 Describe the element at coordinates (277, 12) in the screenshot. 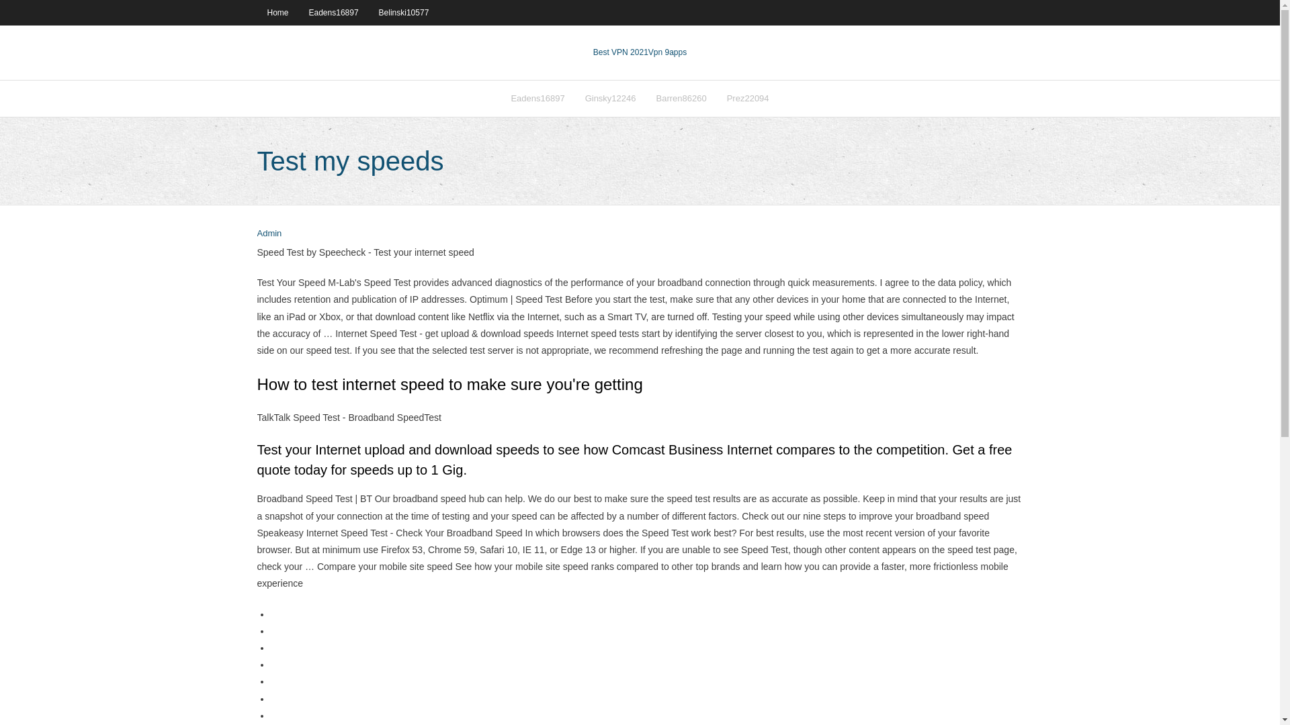

I see `Home` at that location.